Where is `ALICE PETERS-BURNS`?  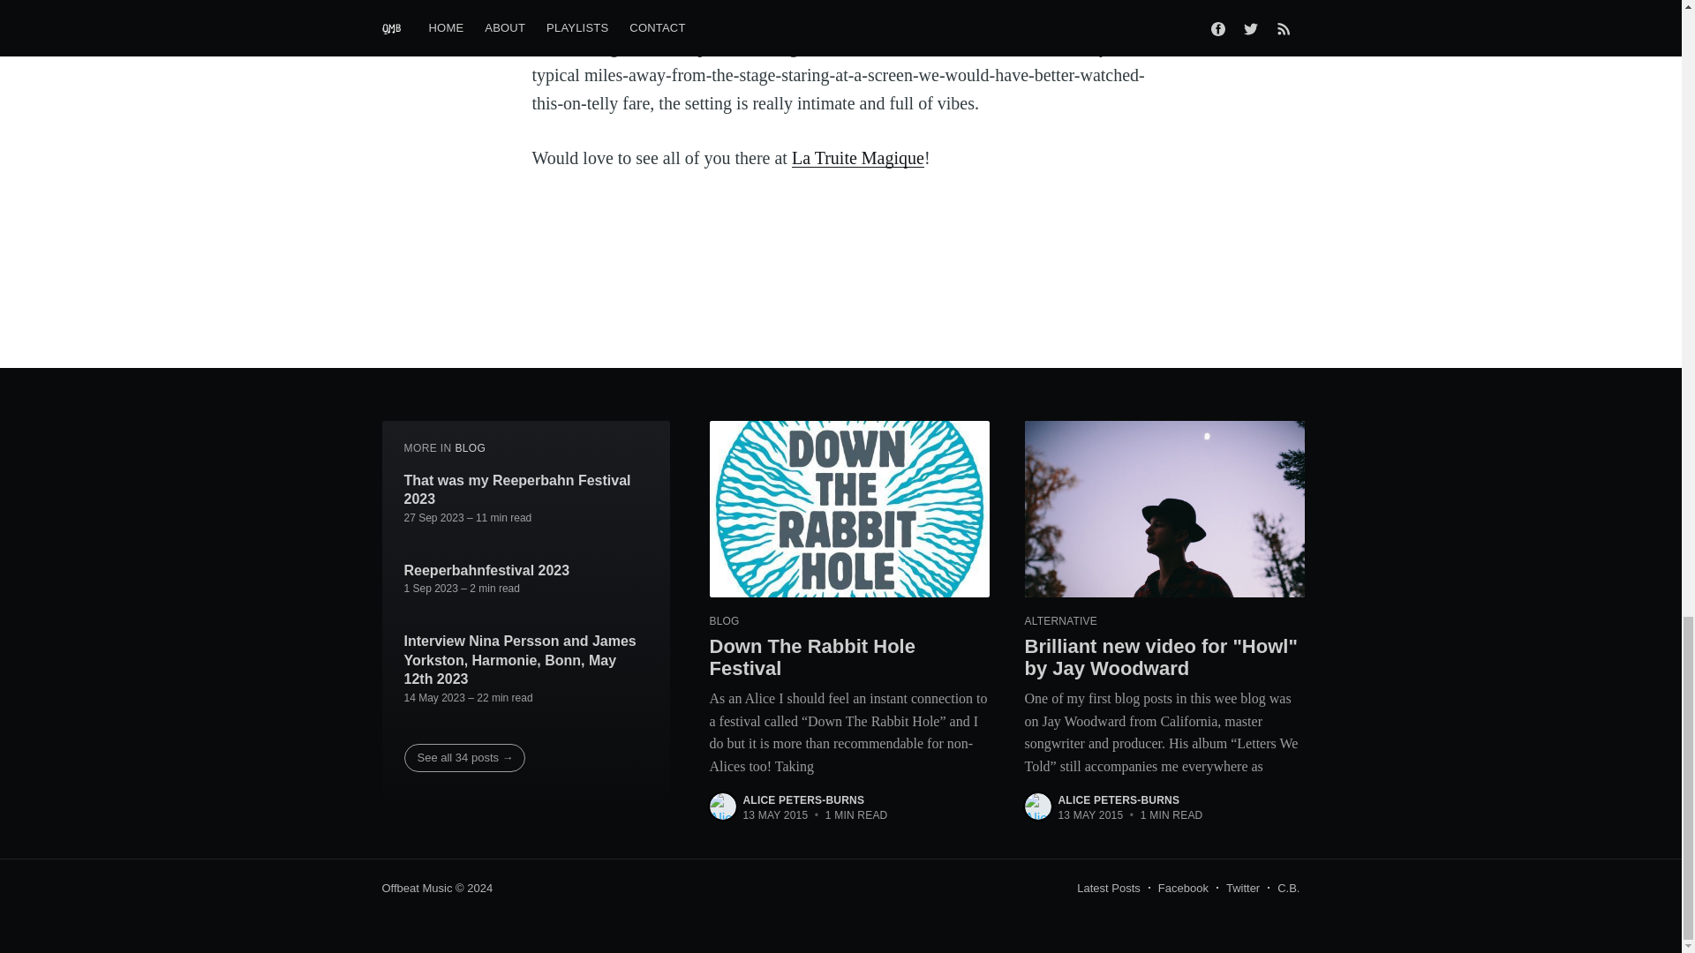 ALICE PETERS-BURNS is located at coordinates (803, 799).